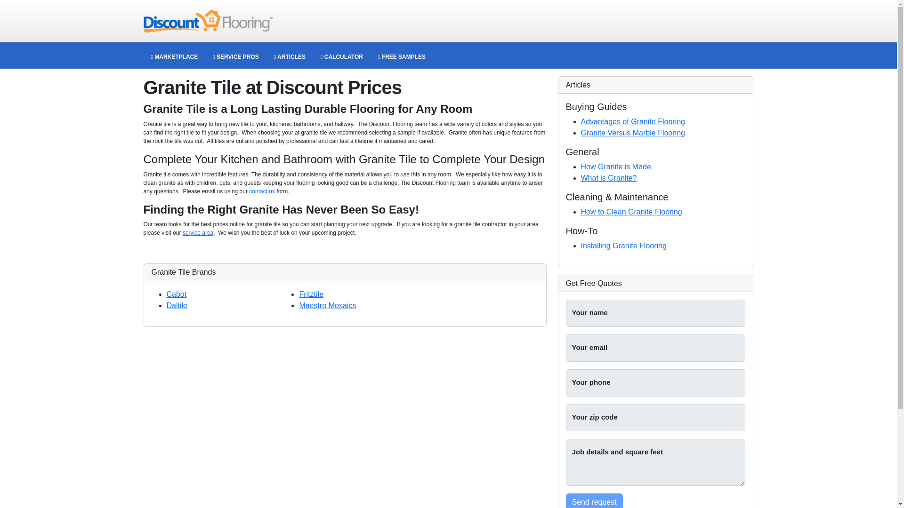 Image resolution: width=904 pixels, height=508 pixels. I want to click on How Granite is Made, so click(616, 167).